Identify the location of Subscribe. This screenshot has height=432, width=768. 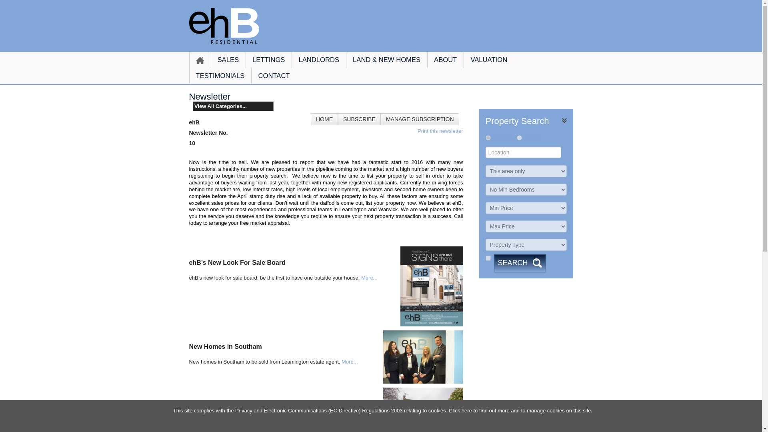
(359, 119).